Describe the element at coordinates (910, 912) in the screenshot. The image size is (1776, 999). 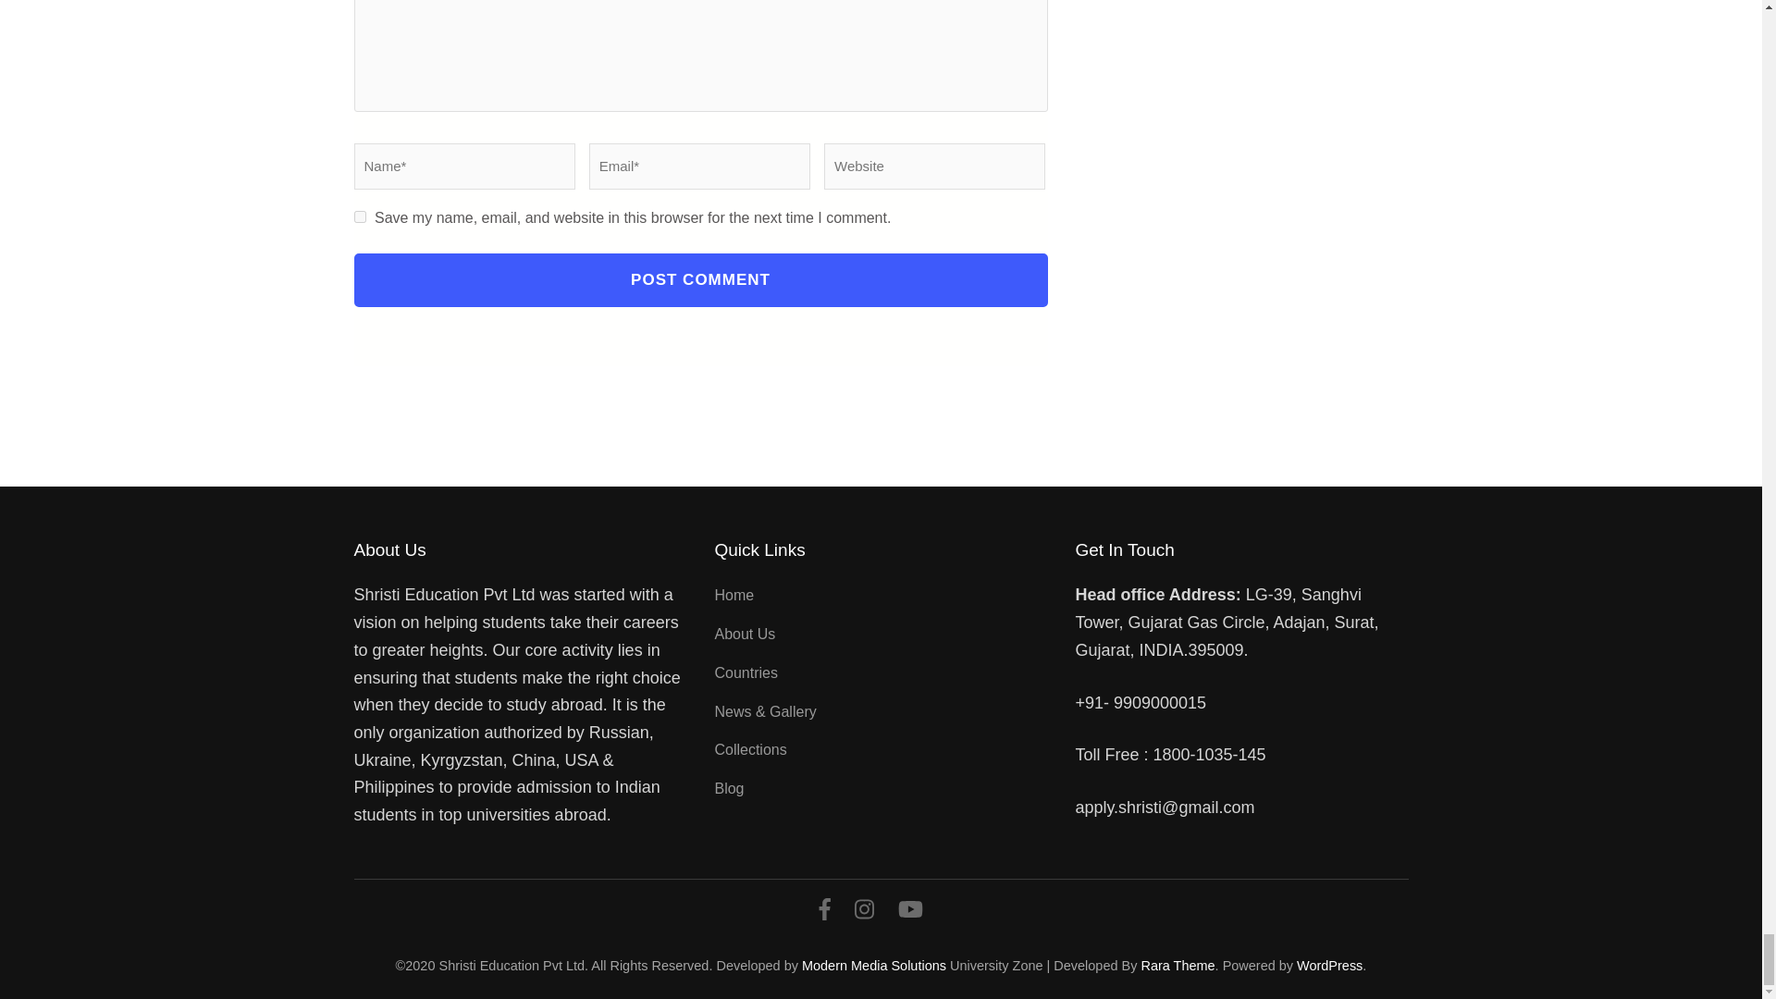
I see `YouTube` at that location.